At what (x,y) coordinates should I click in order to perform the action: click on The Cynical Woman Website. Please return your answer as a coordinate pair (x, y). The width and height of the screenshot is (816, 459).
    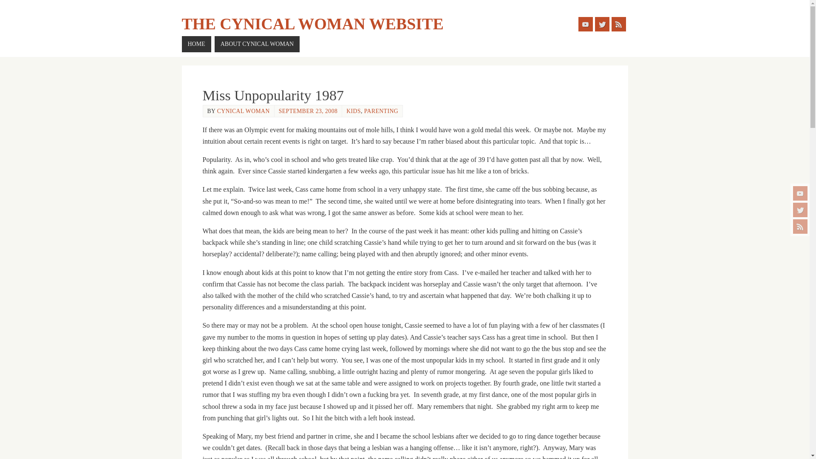
    Looking at the image, I should click on (313, 24).